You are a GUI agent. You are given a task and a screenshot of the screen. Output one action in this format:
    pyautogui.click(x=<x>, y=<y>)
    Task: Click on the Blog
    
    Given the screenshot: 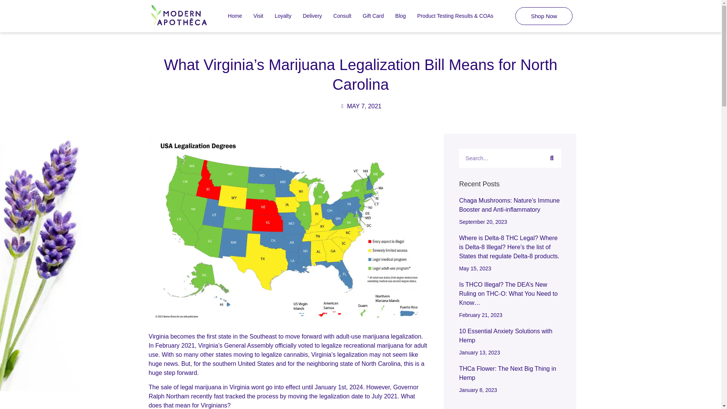 What is the action you would take?
    pyautogui.click(x=401, y=16)
    